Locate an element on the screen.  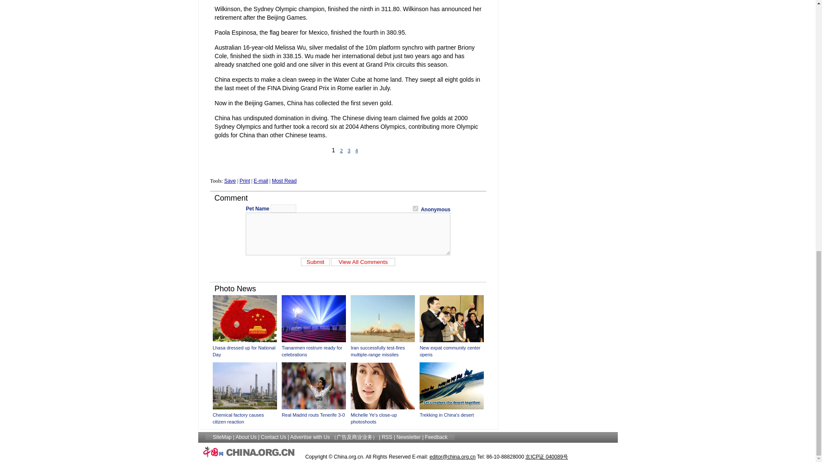
View All Comments is located at coordinates (363, 261).